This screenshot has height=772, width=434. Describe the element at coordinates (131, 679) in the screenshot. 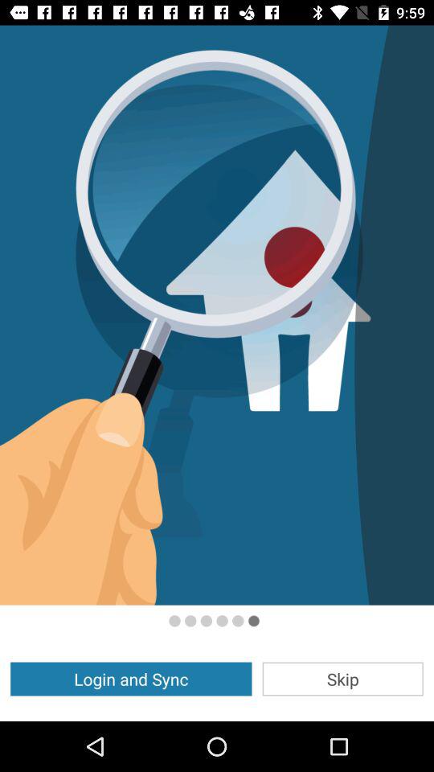

I see `launch item next to the skip app` at that location.